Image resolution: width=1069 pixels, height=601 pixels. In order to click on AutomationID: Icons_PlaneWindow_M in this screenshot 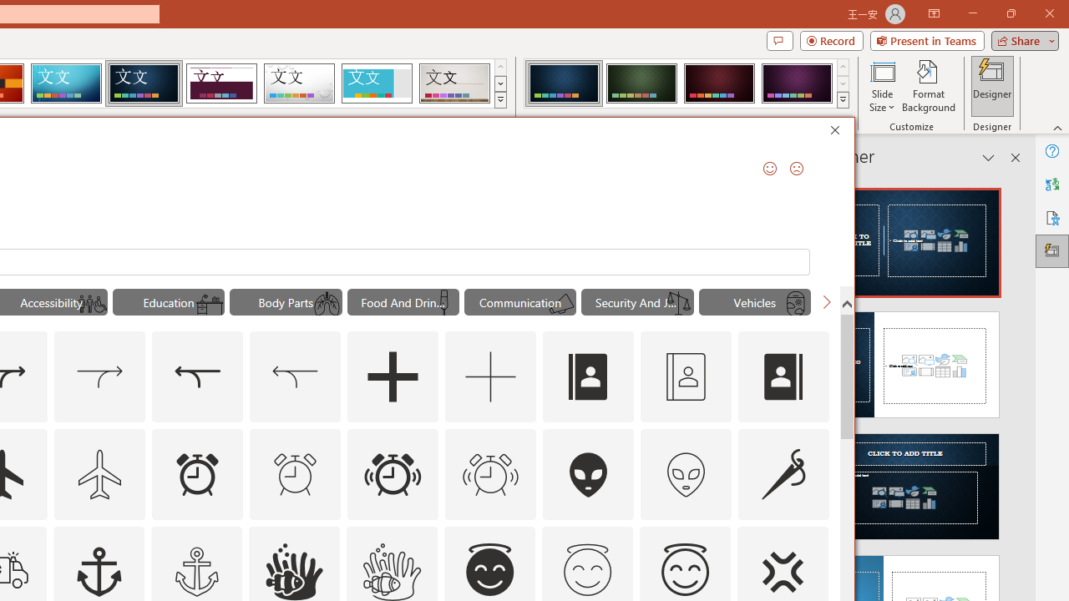, I will do `click(795, 304)`.